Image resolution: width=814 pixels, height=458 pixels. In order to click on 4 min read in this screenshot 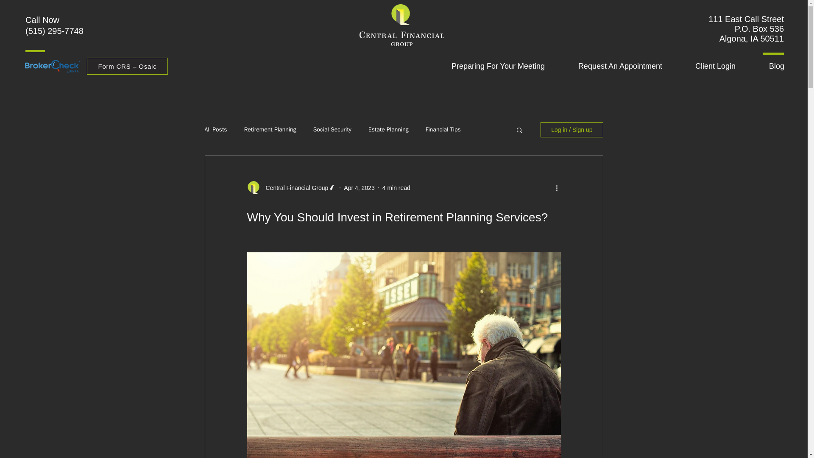, I will do `click(396, 187)`.